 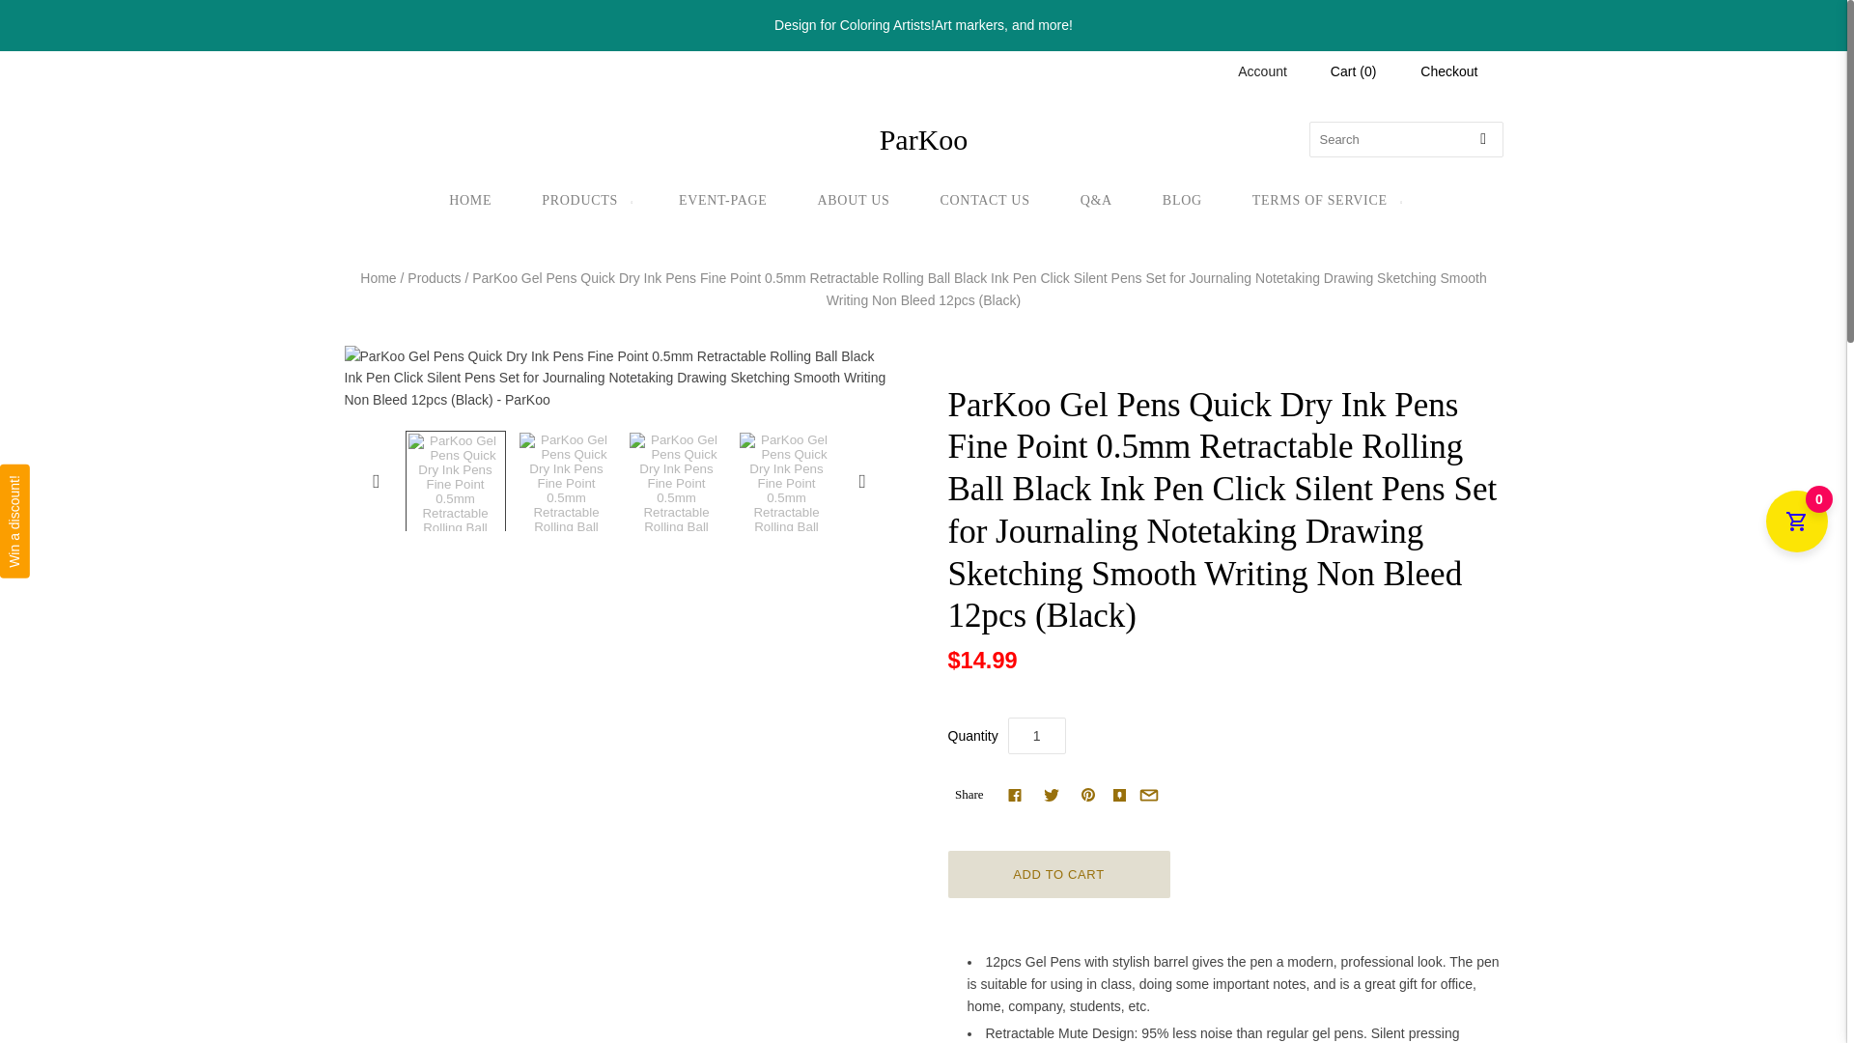 I want to click on ParKoo, so click(x=923, y=140).